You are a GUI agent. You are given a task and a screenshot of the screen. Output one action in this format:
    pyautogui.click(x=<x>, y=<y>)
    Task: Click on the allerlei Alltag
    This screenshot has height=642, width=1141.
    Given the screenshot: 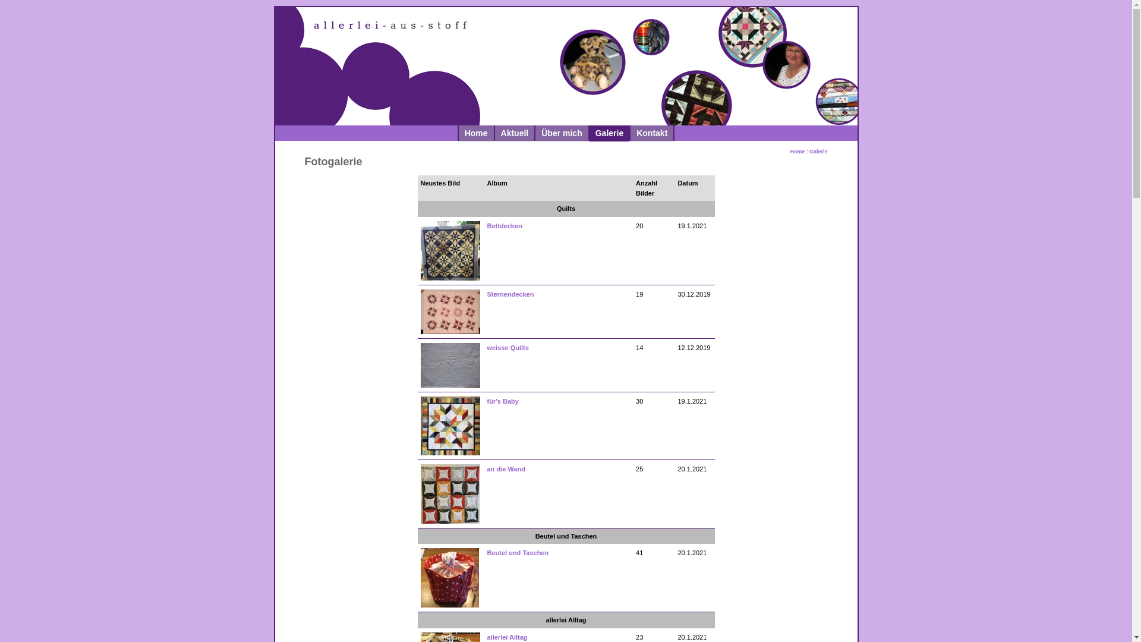 What is the action you would take?
    pyautogui.click(x=508, y=637)
    